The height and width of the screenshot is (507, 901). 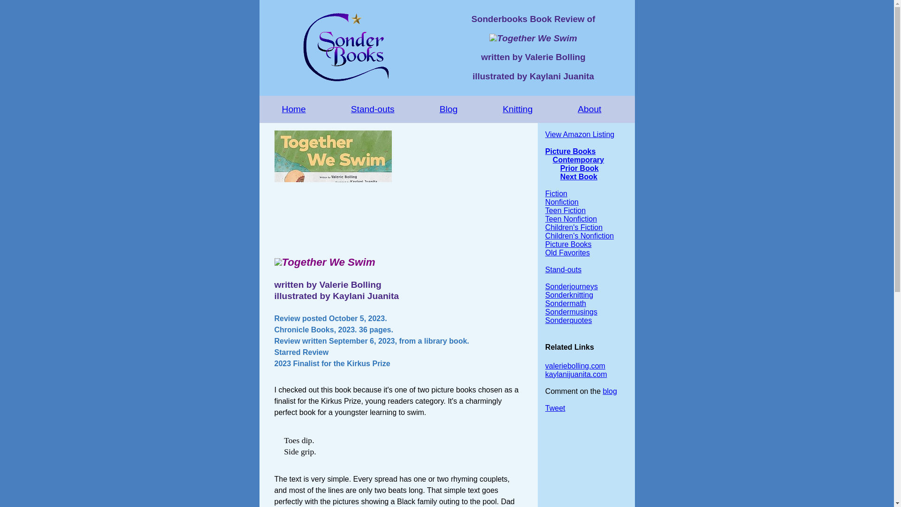 I want to click on Blog, so click(x=449, y=109).